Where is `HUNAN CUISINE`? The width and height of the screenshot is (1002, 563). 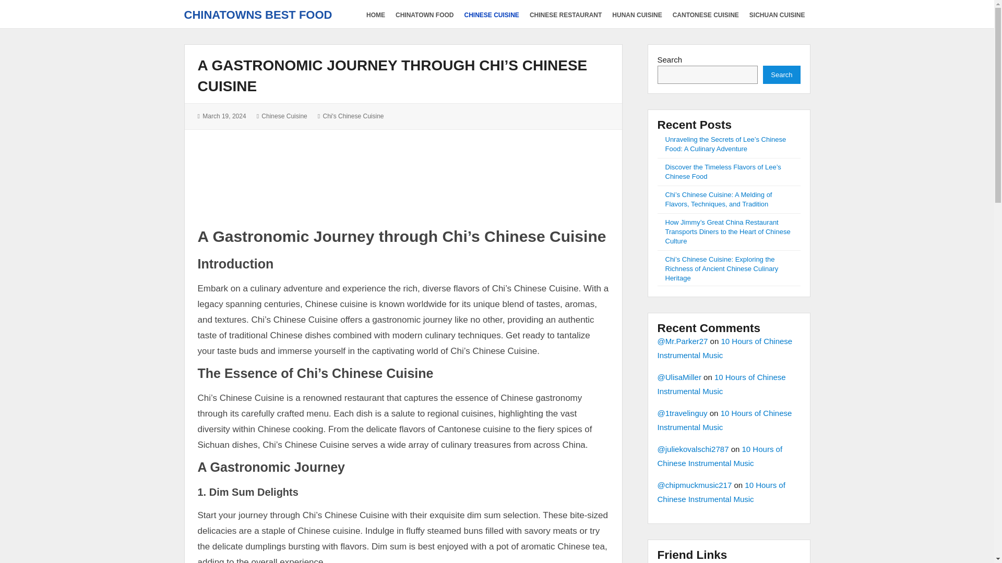 HUNAN CUISINE is located at coordinates (637, 14).